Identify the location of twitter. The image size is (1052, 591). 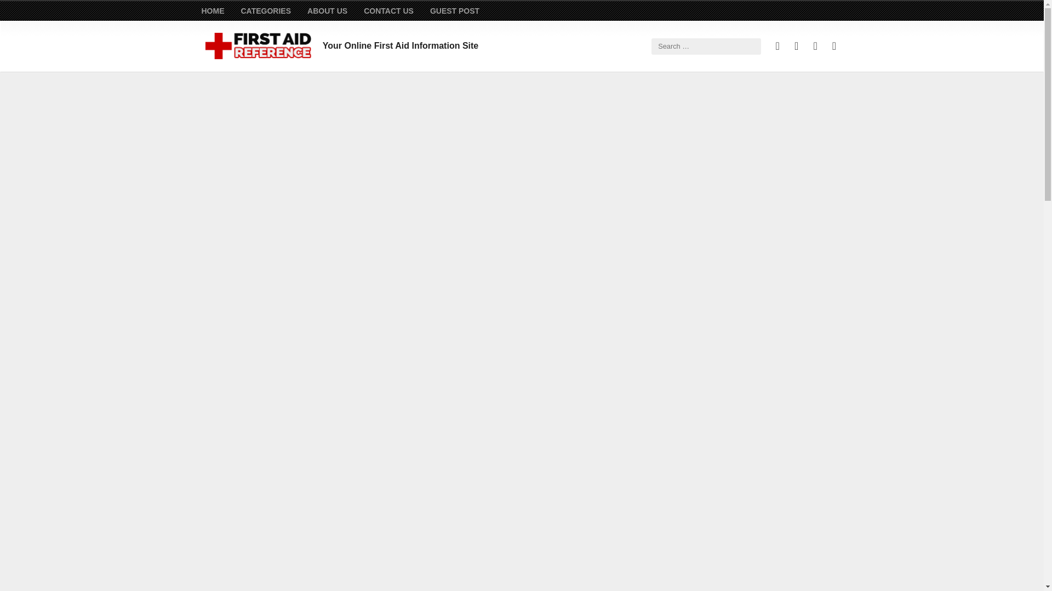
(815, 46).